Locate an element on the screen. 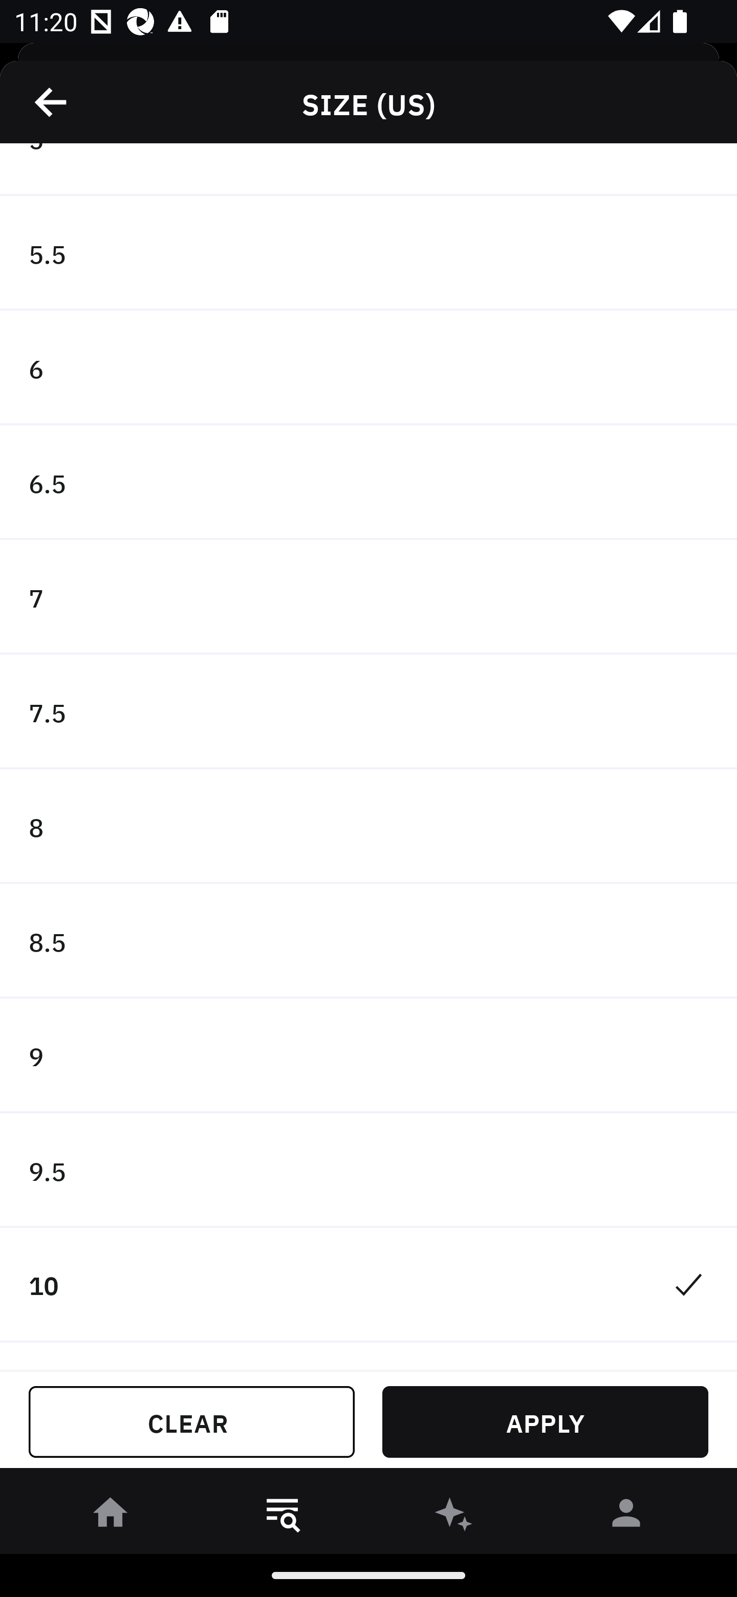 The height and width of the screenshot is (1597, 737). 󱎸 is located at coordinates (283, 1516).